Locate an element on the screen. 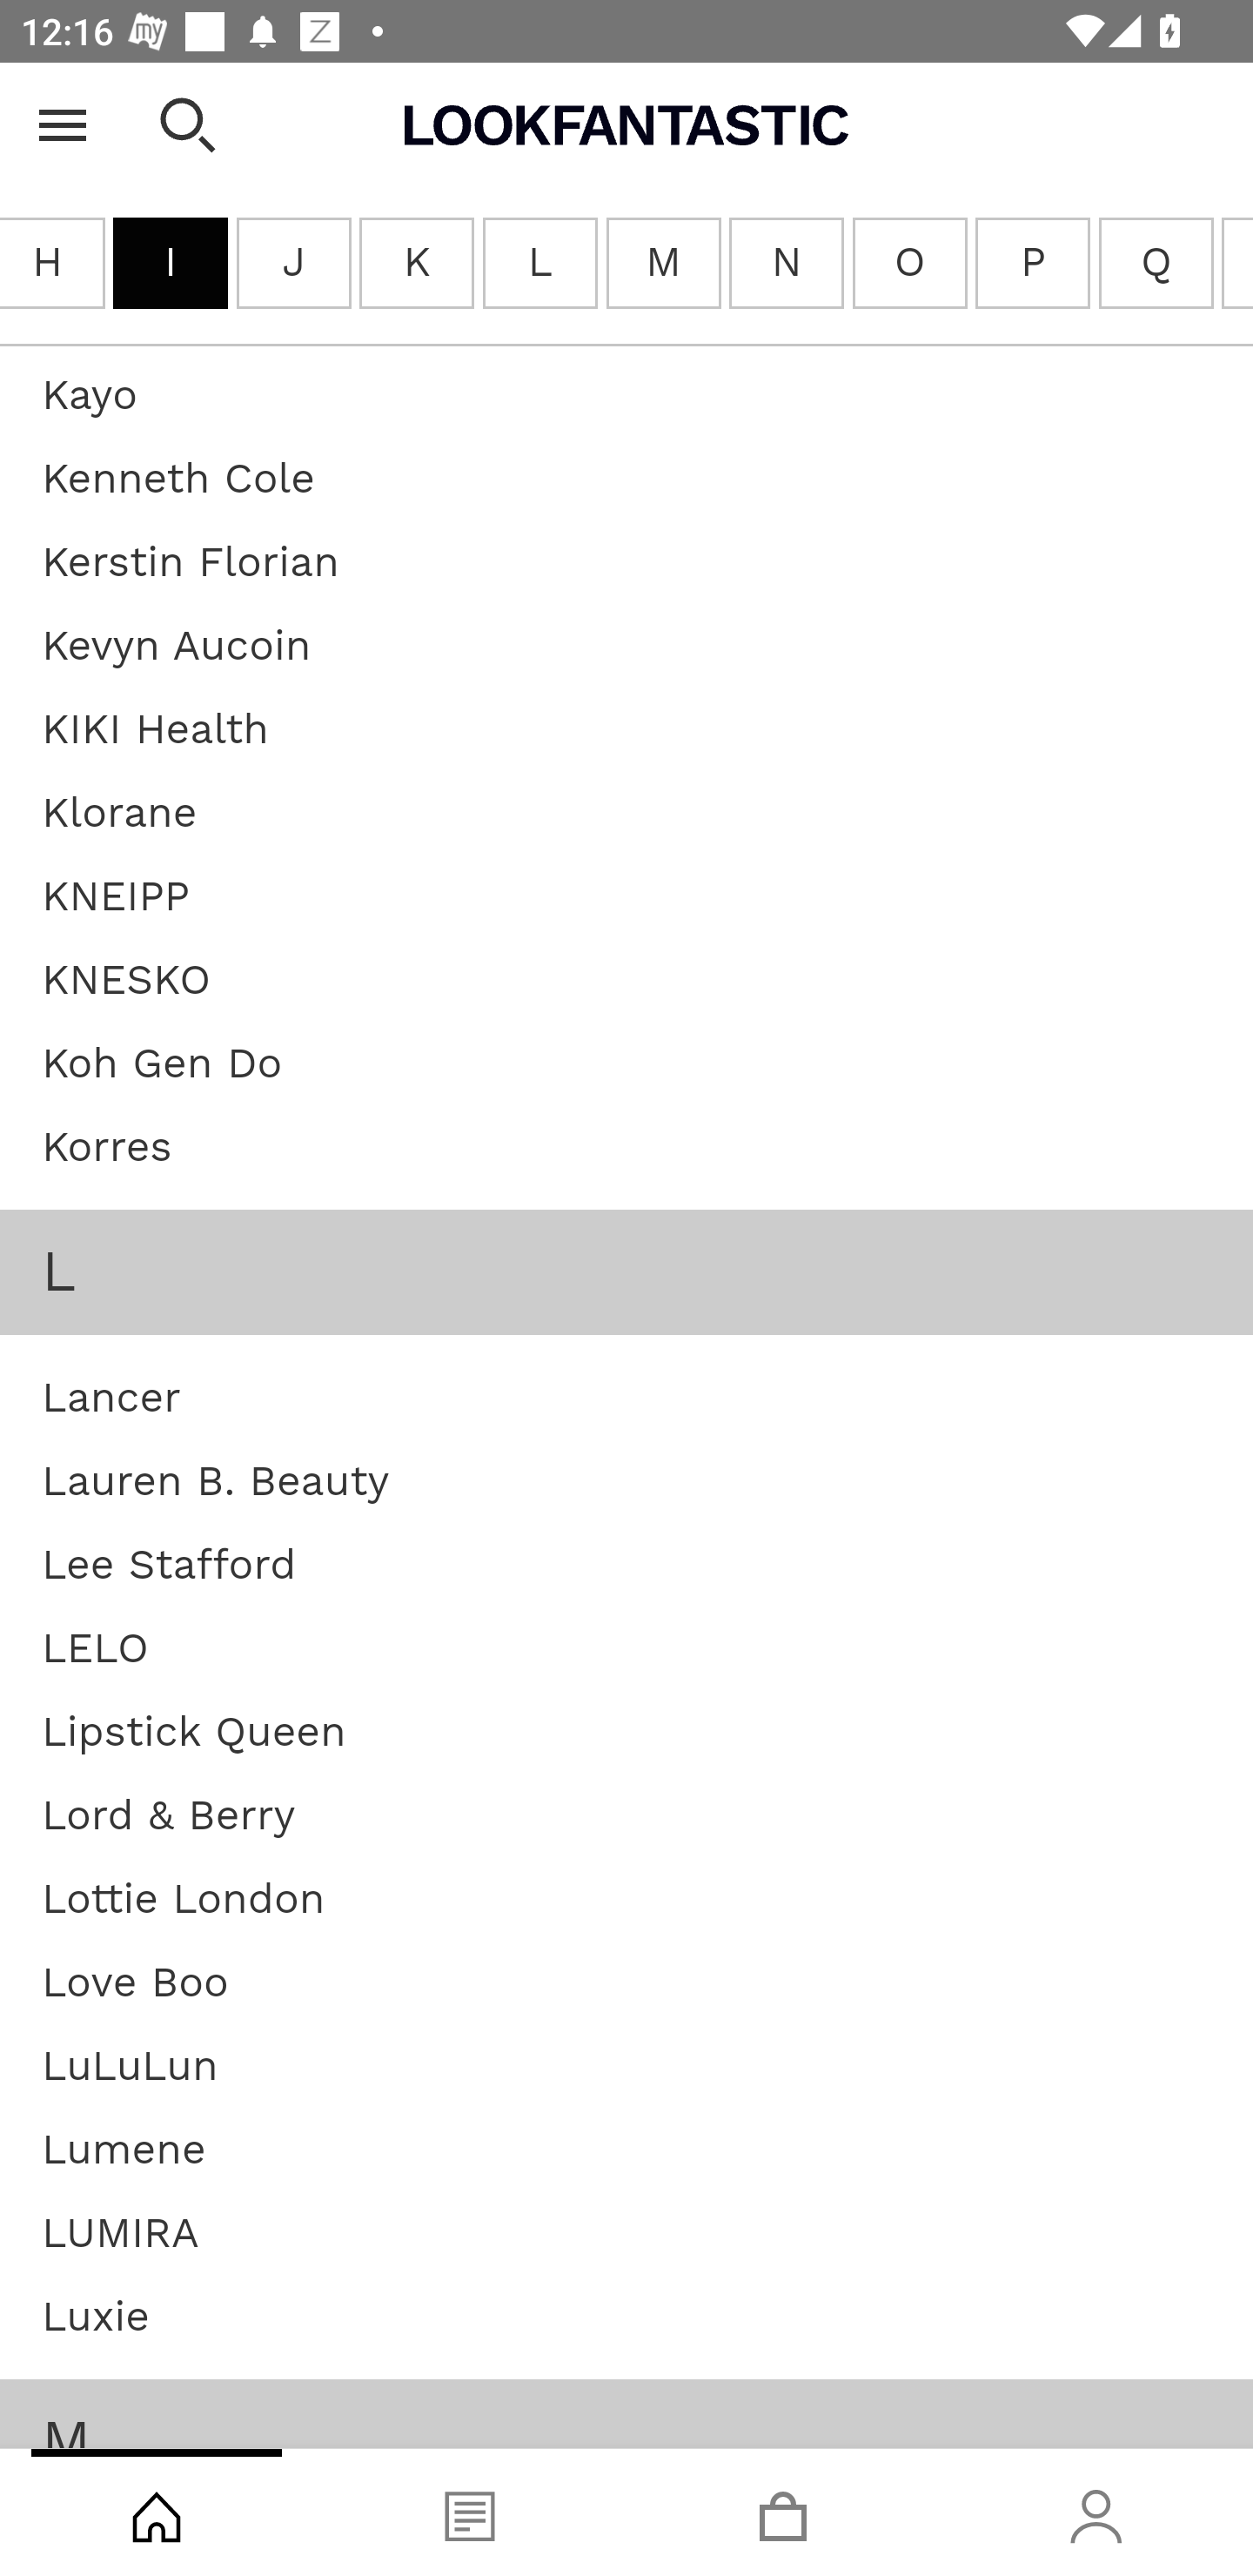  Lancer is located at coordinates (111, 1398).